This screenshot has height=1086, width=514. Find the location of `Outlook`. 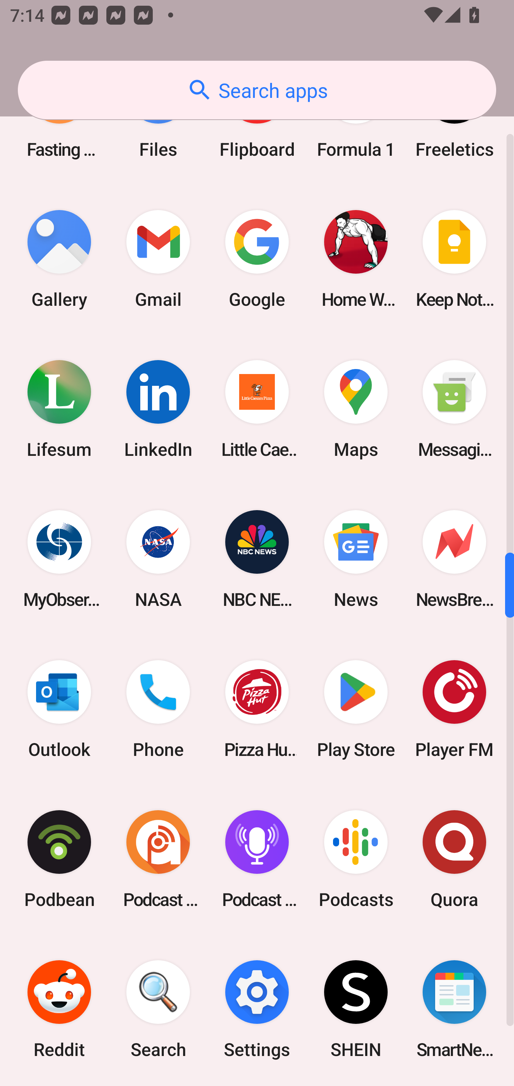

Outlook is located at coordinates (59, 709).